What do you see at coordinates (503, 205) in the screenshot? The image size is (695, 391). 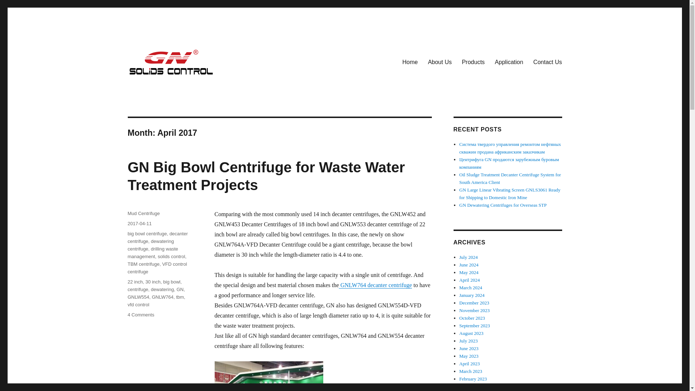 I see `GN Dewatering Centrifuges for Overseas STP` at bounding box center [503, 205].